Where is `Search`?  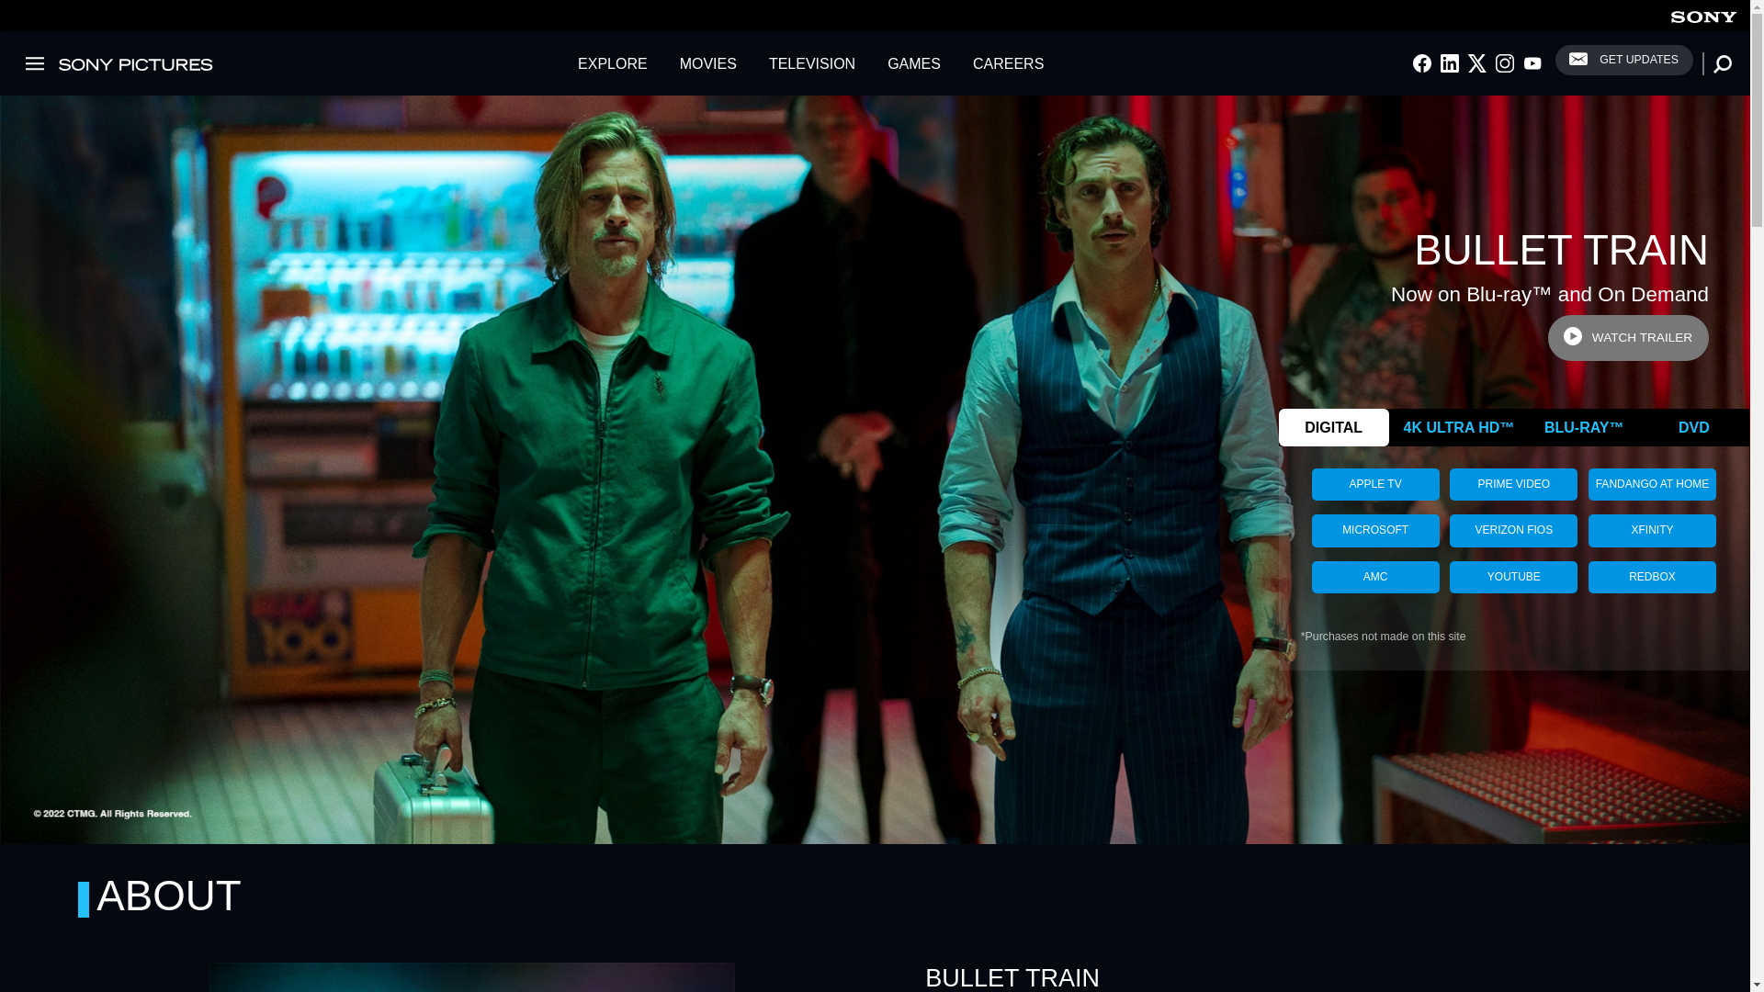 Search is located at coordinates (9, 9).